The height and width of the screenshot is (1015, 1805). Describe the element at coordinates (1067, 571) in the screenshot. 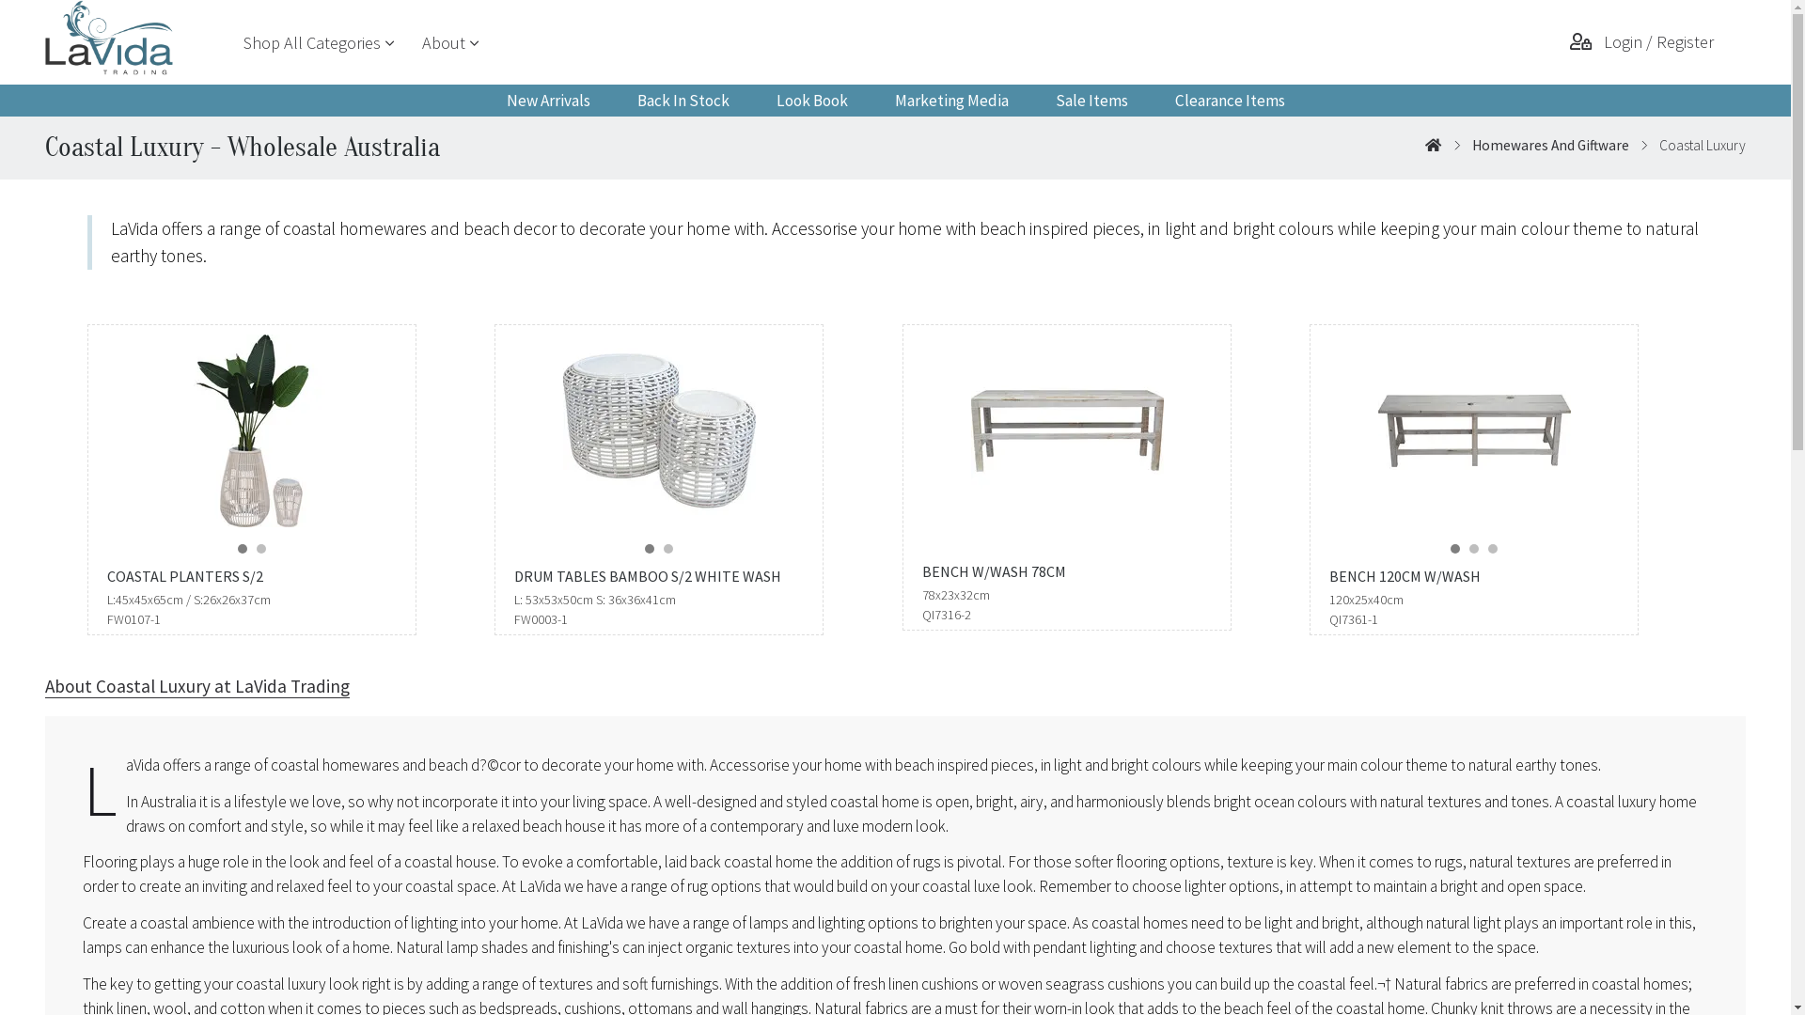

I see `BENCH W/WASH 78CM` at that location.